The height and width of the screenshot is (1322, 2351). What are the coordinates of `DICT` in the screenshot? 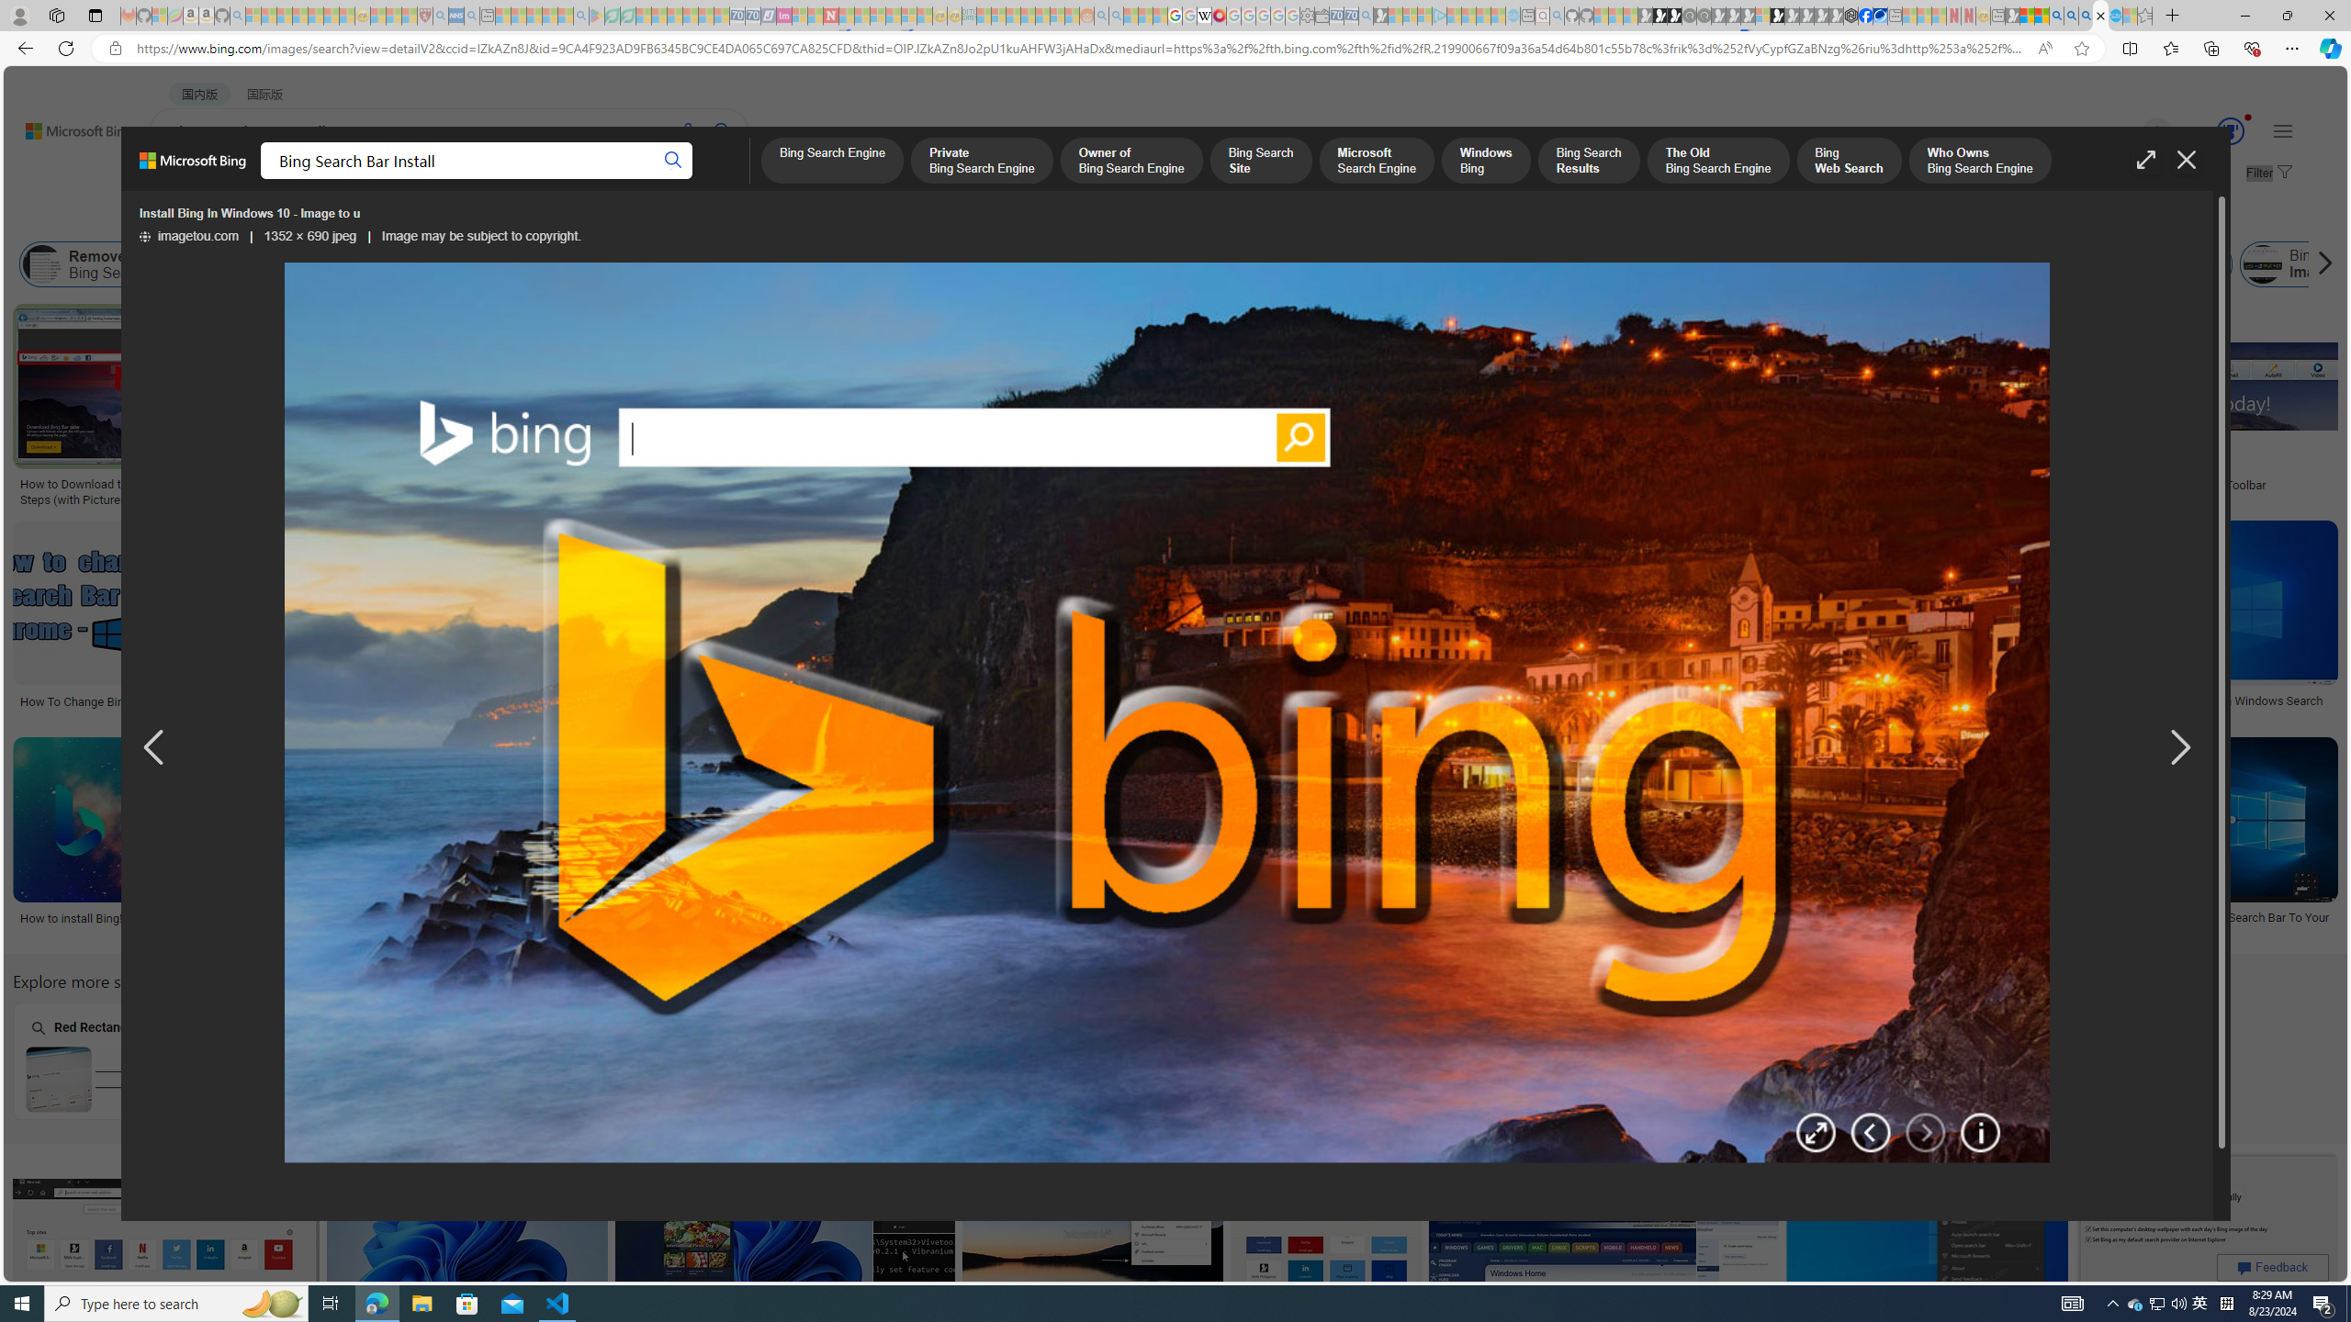 It's located at (658, 180).